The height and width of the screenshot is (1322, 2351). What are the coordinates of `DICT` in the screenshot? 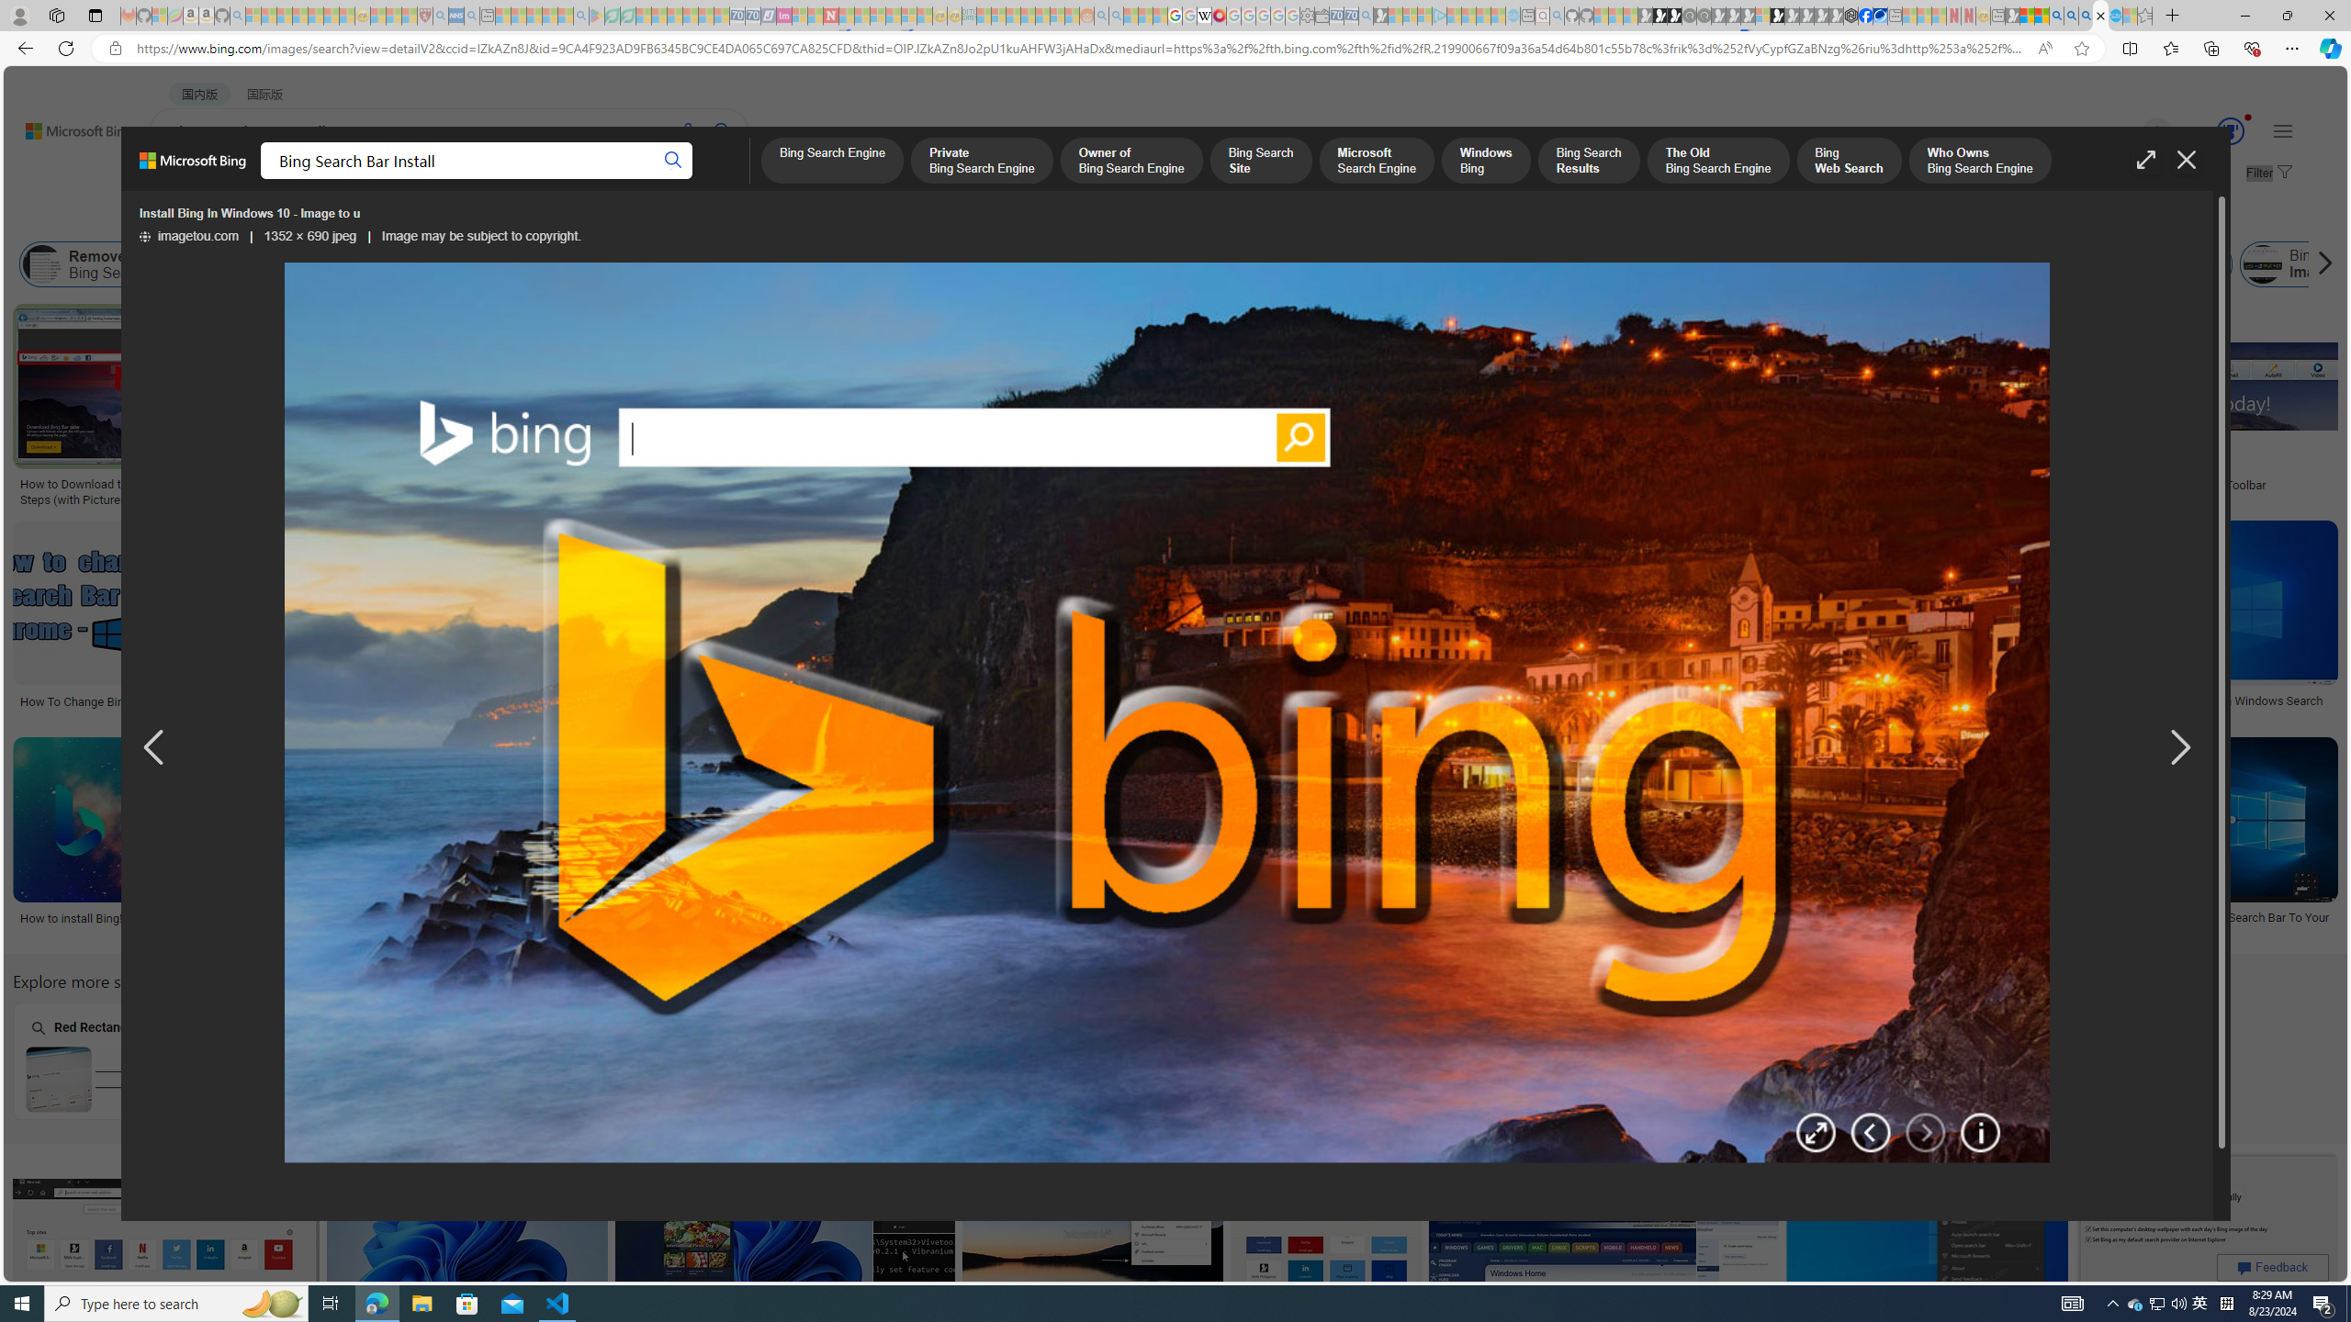 It's located at (658, 180).